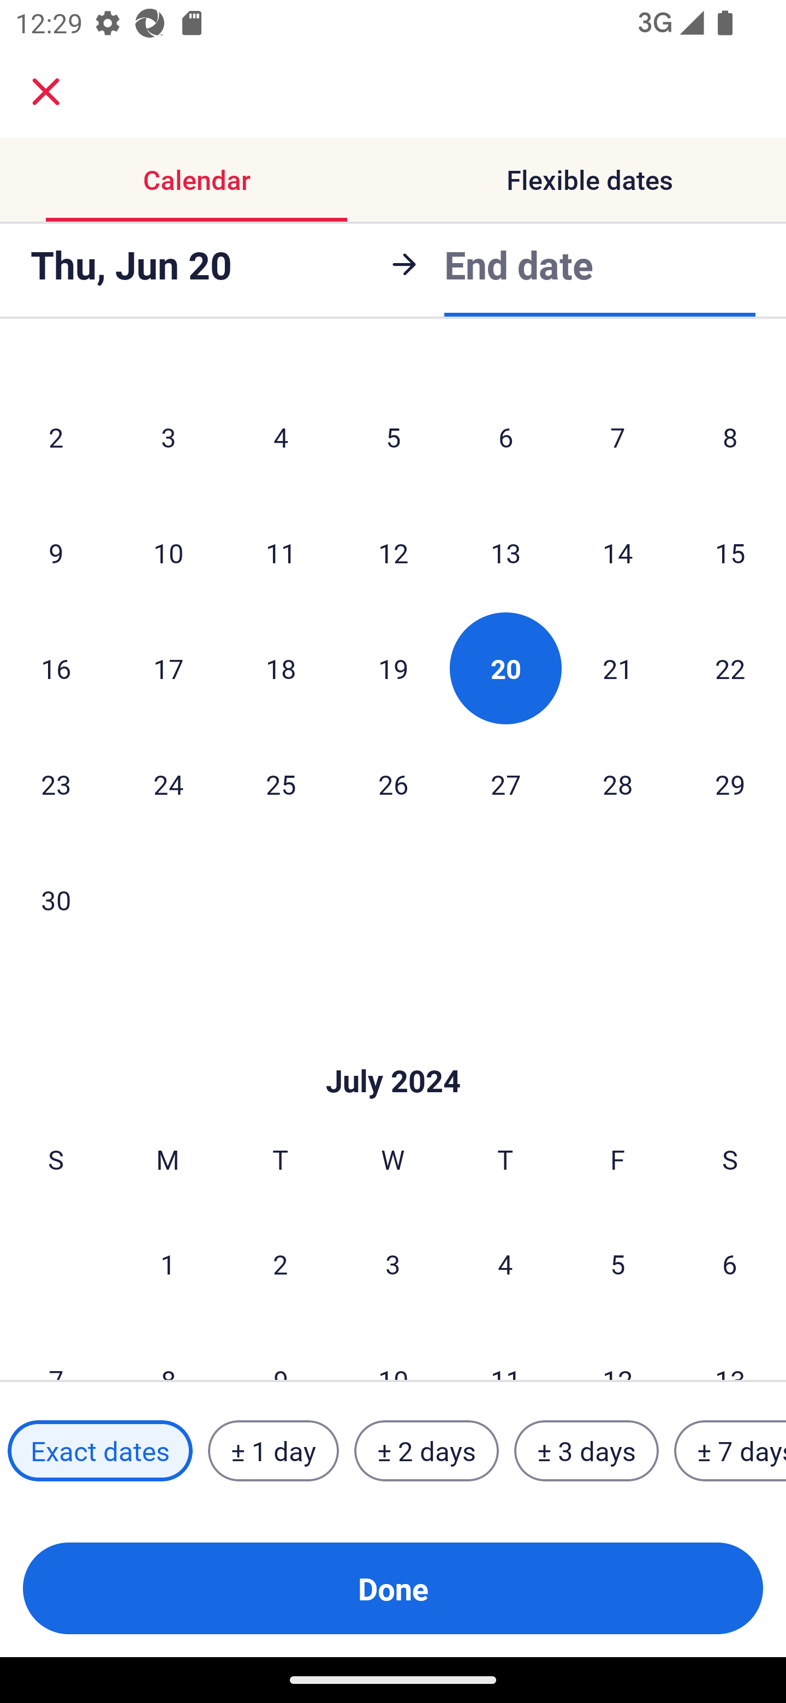 The width and height of the screenshot is (786, 1703). I want to click on 15 Saturday, June 15, 2024, so click(730, 552).